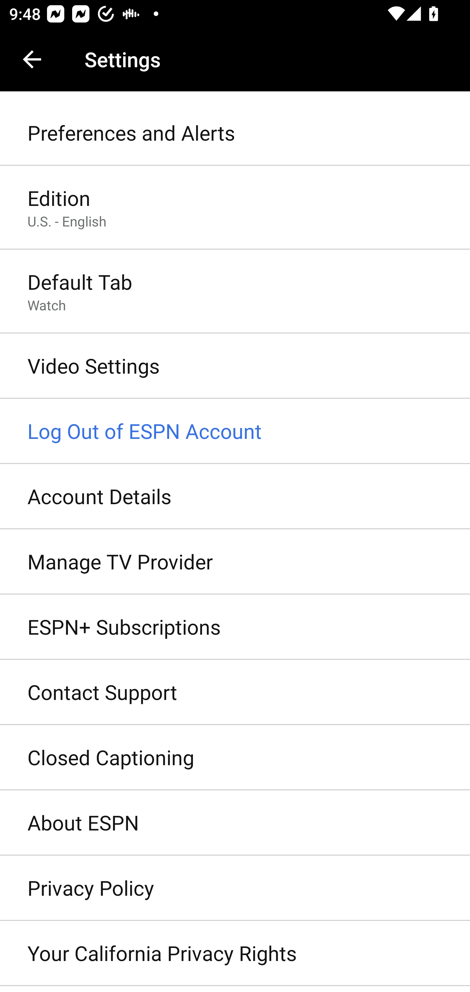  Describe the element at coordinates (235, 208) in the screenshot. I see `Edition U.S. - English` at that location.